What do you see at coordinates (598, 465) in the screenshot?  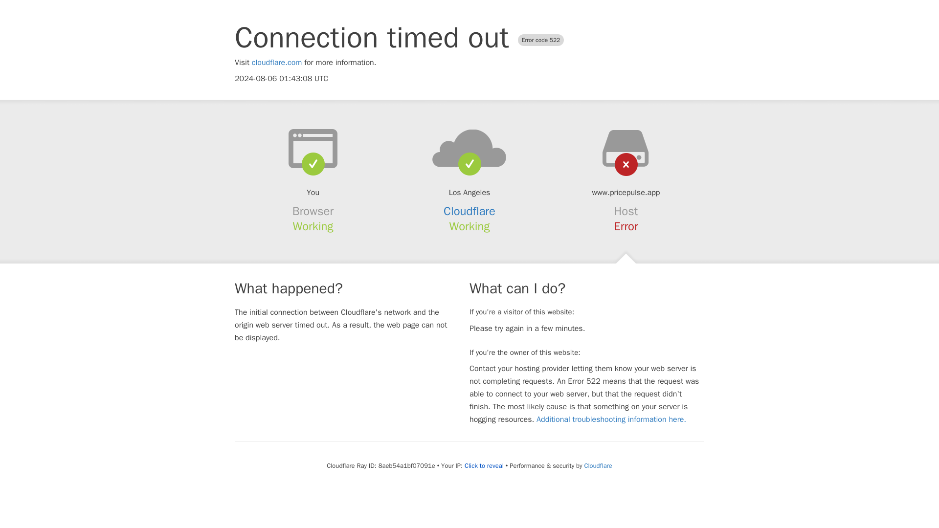 I see `Cloudflare` at bounding box center [598, 465].